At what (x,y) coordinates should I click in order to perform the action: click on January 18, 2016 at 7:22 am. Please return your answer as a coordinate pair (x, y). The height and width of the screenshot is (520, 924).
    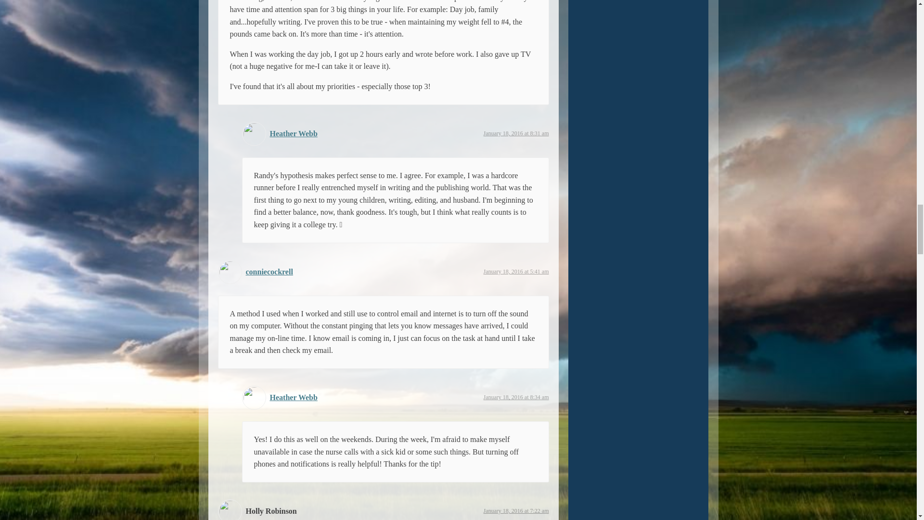
    Looking at the image, I should click on (516, 511).